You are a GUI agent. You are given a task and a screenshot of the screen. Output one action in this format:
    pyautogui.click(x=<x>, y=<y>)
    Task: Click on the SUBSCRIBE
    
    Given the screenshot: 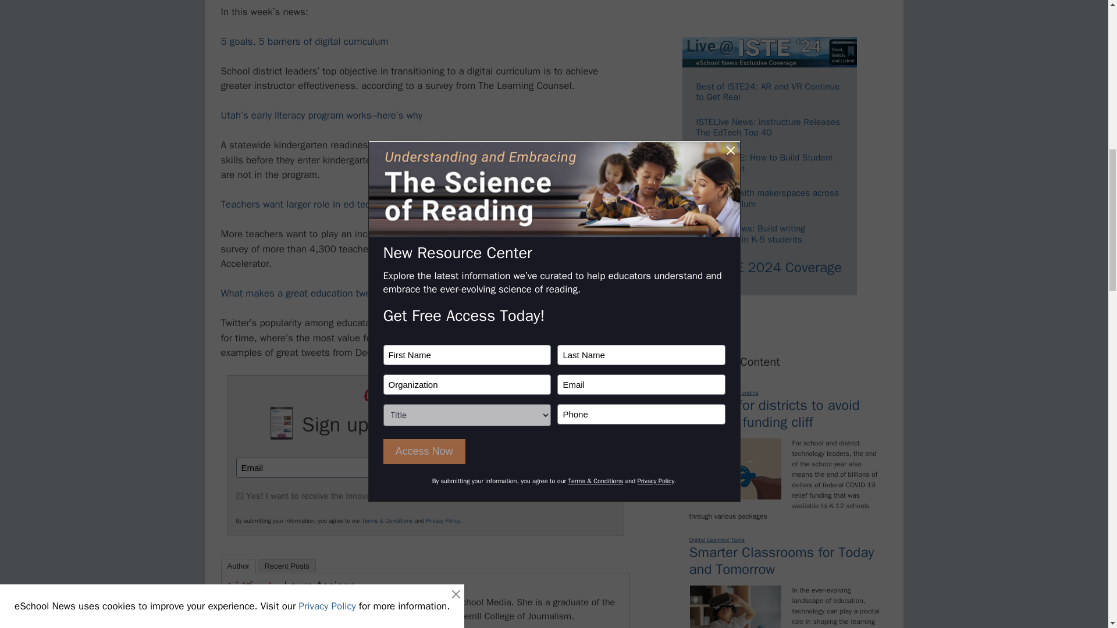 What is the action you would take?
    pyautogui.click(x=558, y=468)
    